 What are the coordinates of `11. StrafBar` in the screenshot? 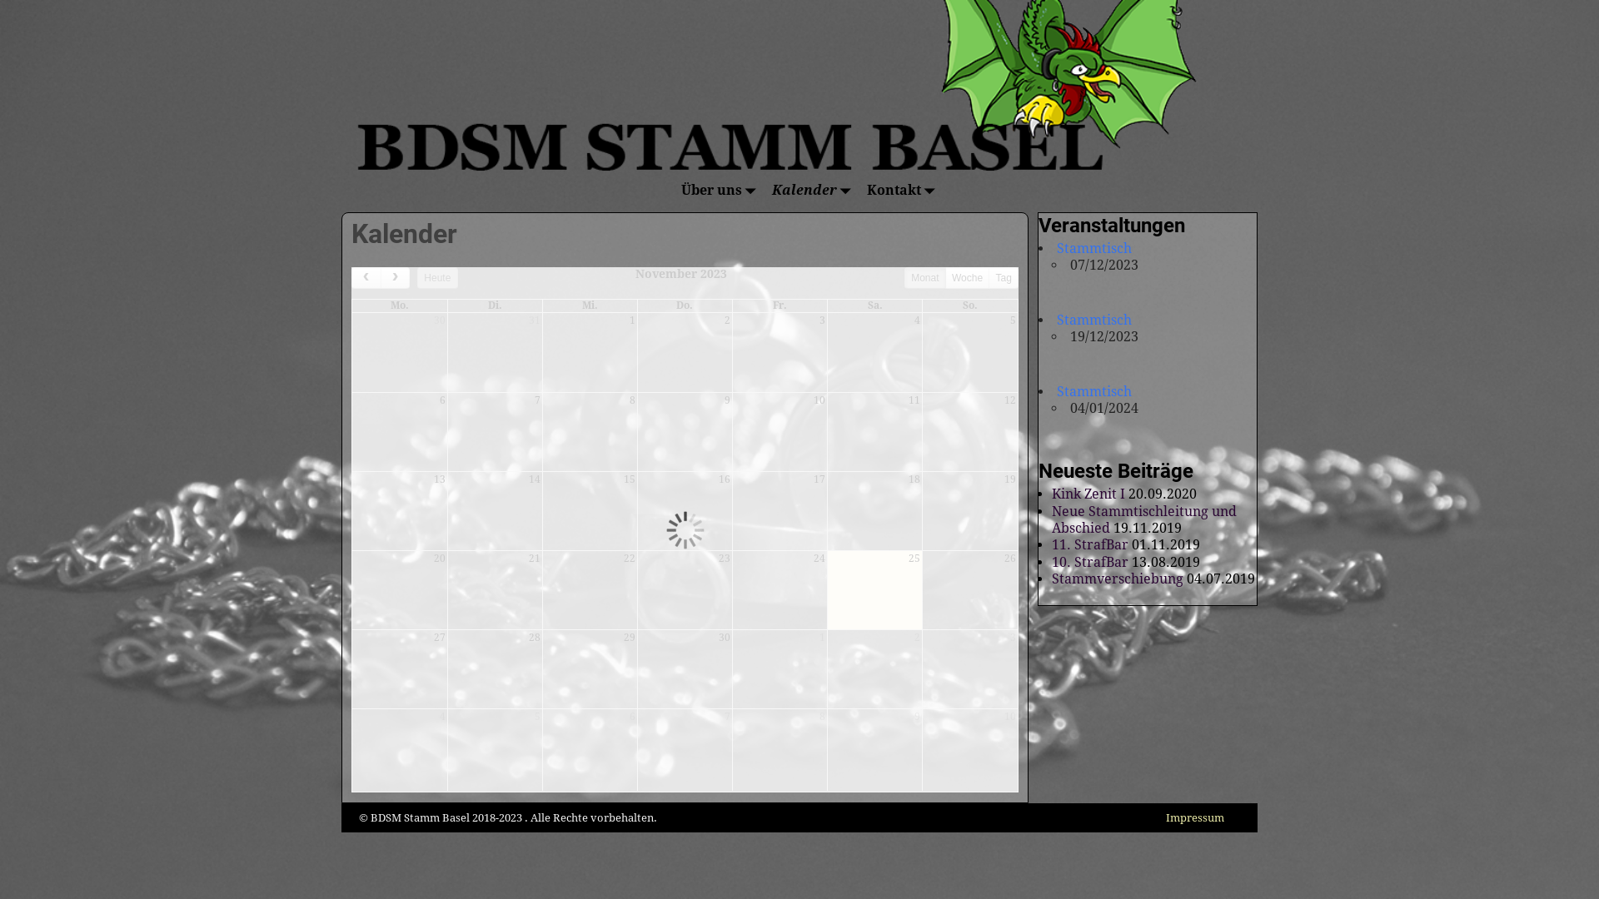 It's located at (1090, 544).